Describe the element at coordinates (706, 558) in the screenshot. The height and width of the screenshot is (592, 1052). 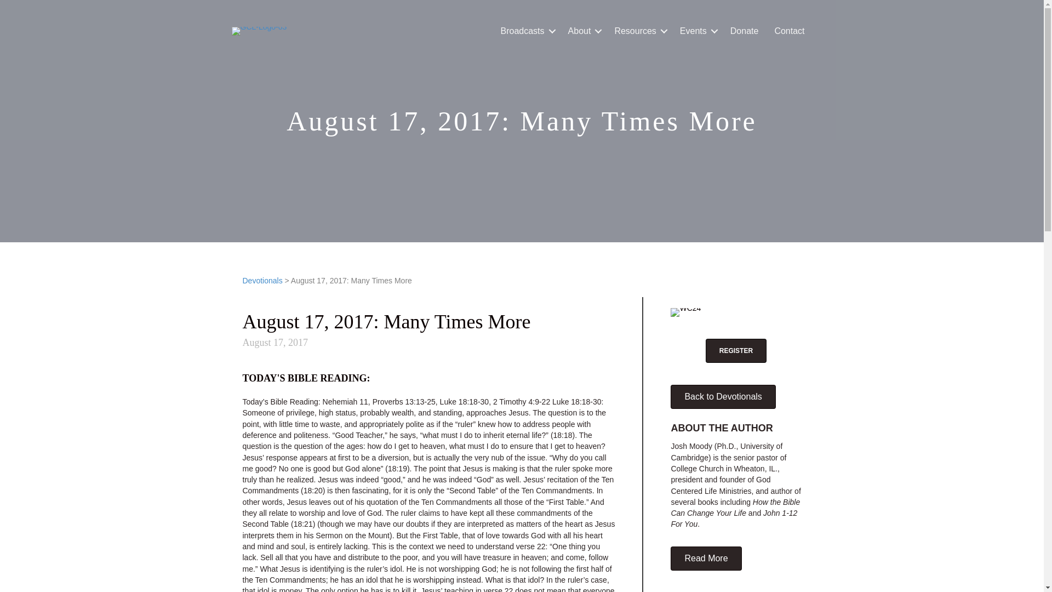
I see `Read More` at that location.